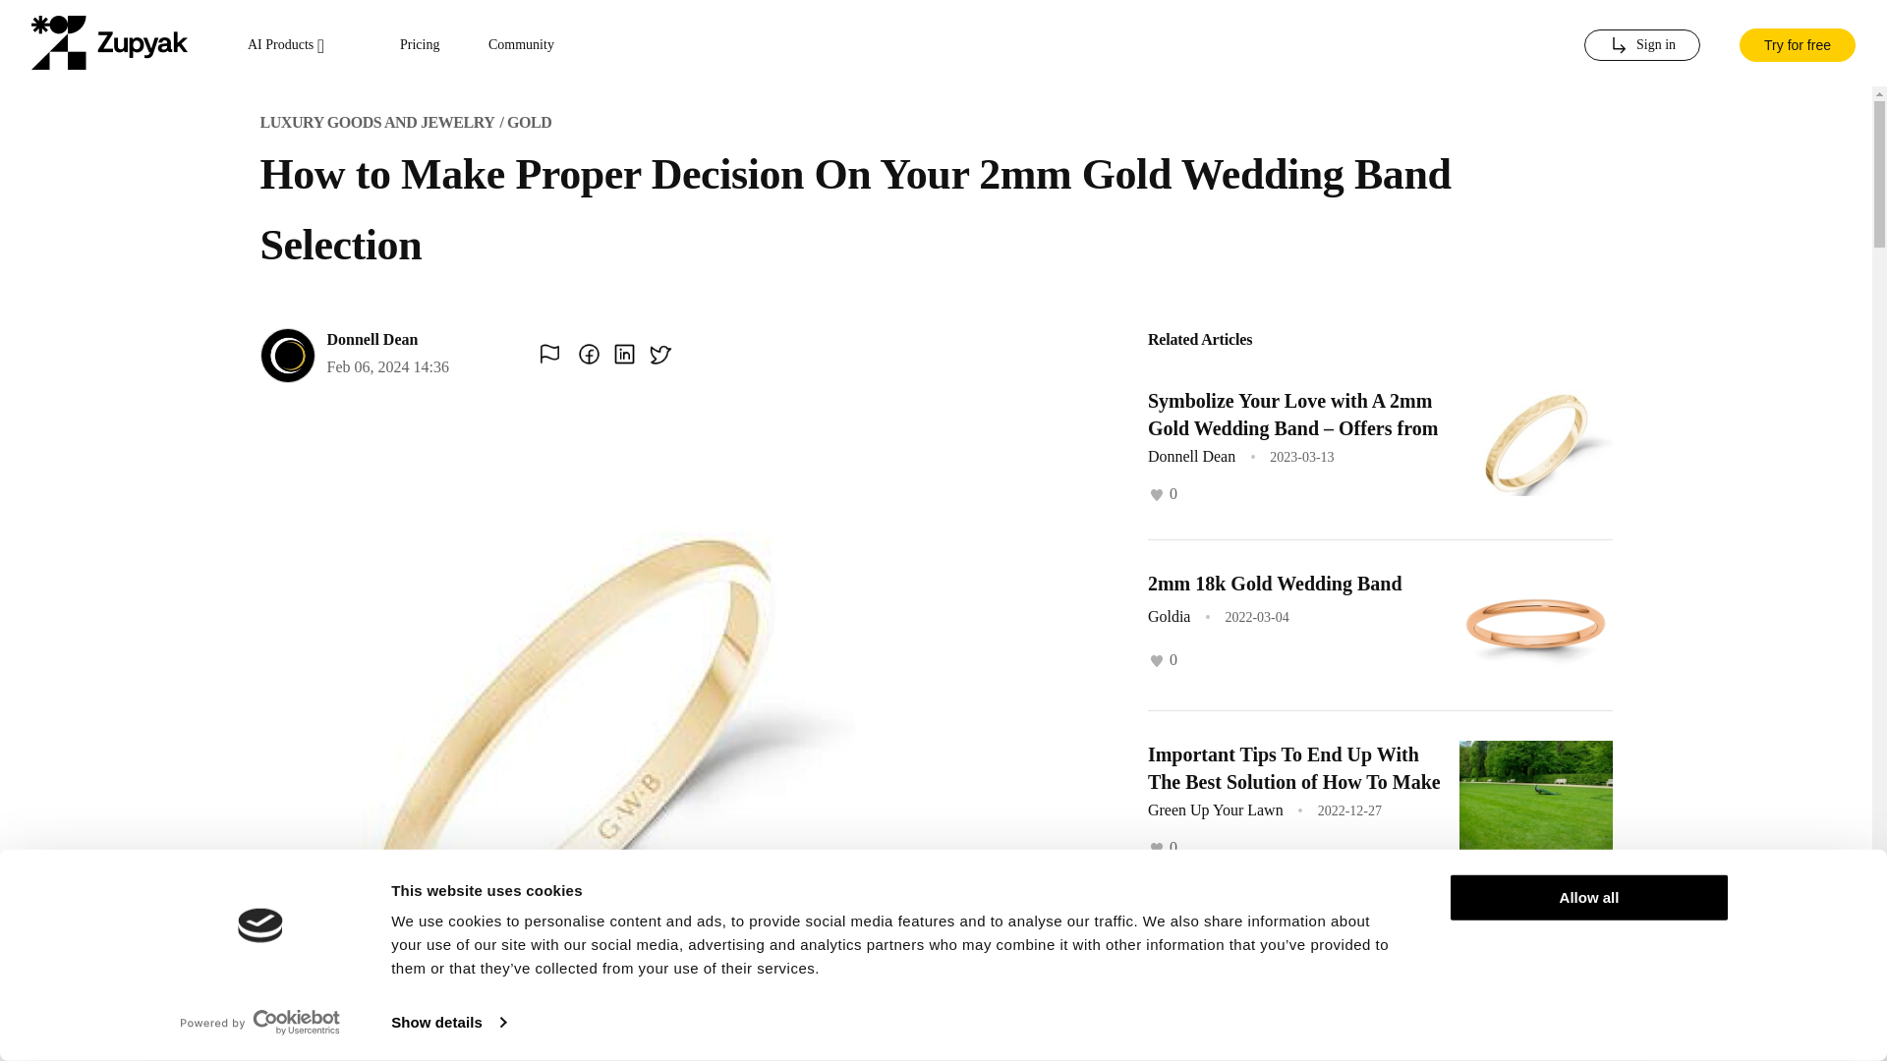 The height and width of the screenshot is (1061, 1887). What do you see at coordinates (448, 1023) in the screenshot?
I see `Show details` at bounding box center [448, 1023].